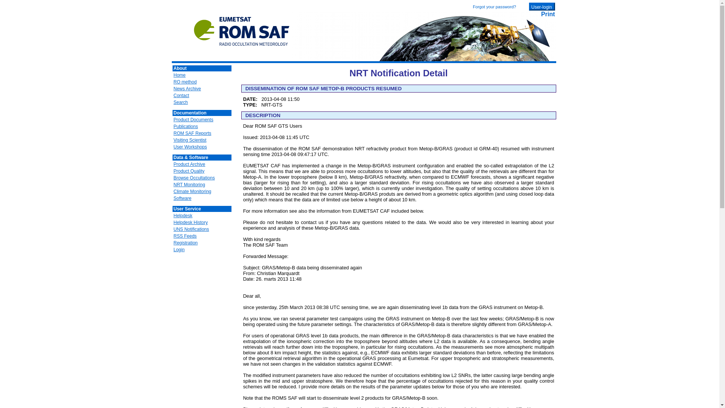  What do you see at coordinates (189, 164) in the screenshot?
I see `Product Archive` at bounding box center [189, 164].